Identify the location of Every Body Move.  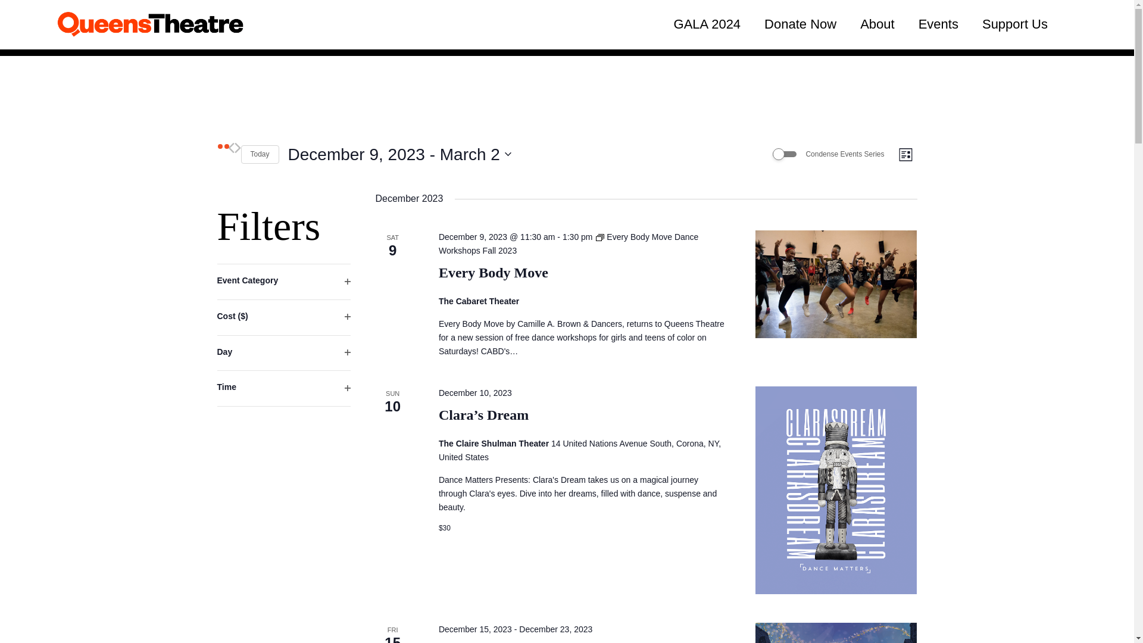
(569, 243).